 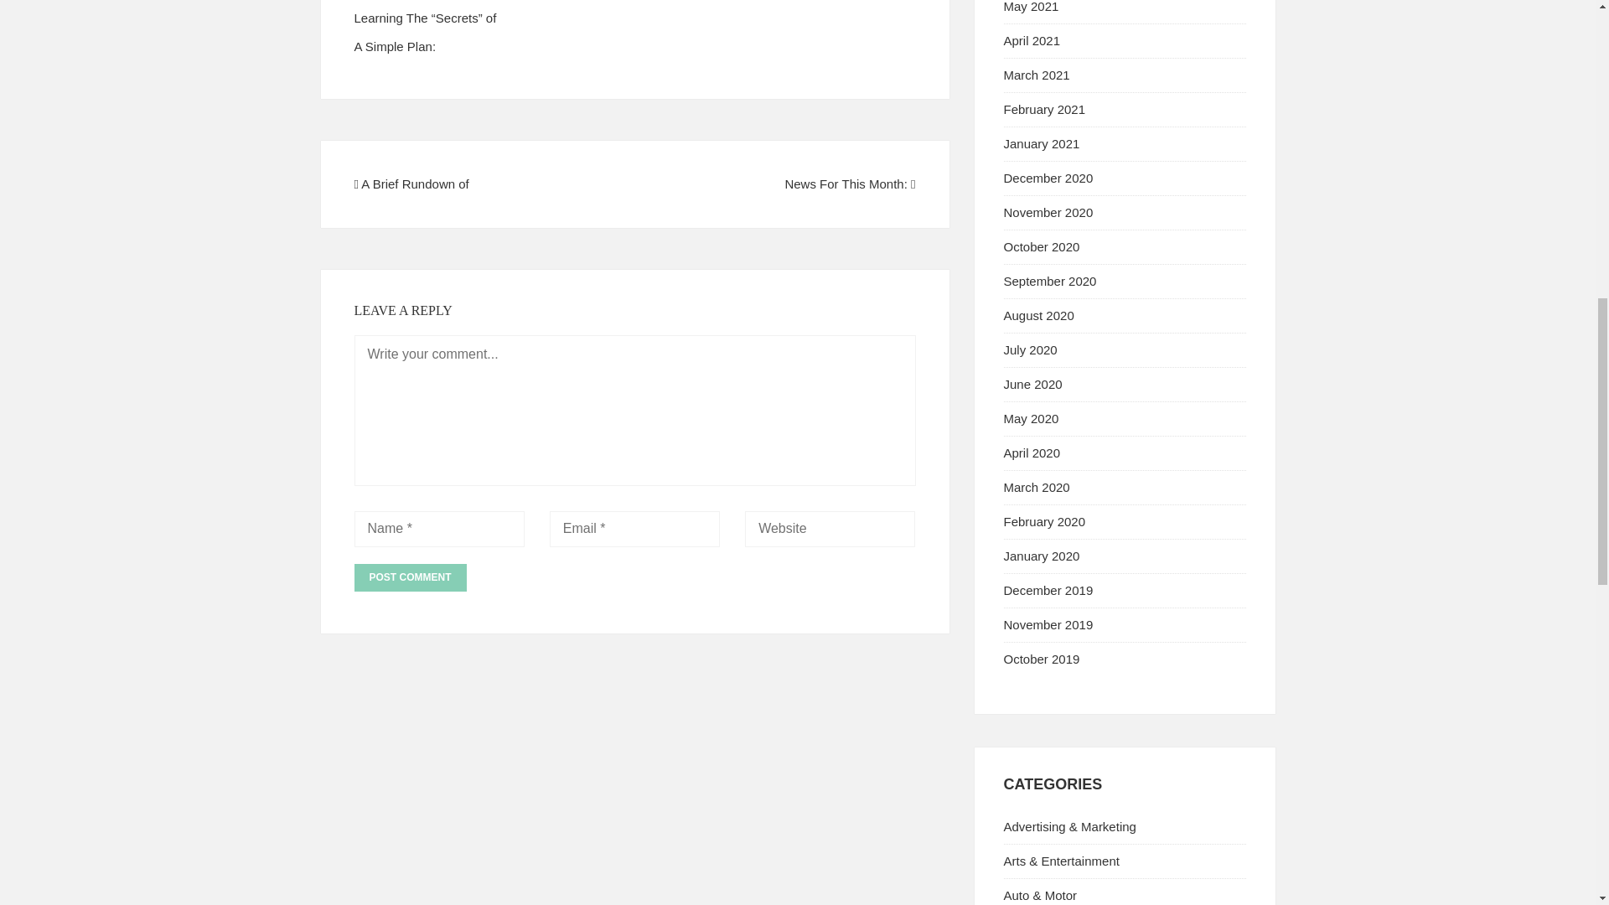 What do you see at coordinates (410, 577) in the screenshot?
I see `Post Comment` at bounding box center [410, 577].